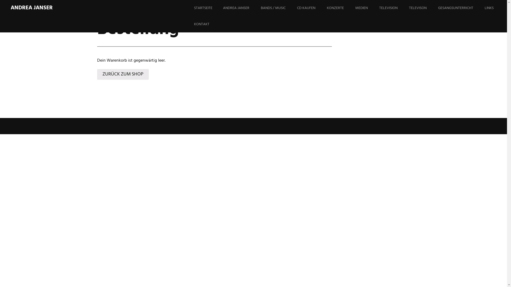 Image resolution: width=511 pixels, height=287 pixels. I want to click on ANDREA JANSER, so click(32, 8).